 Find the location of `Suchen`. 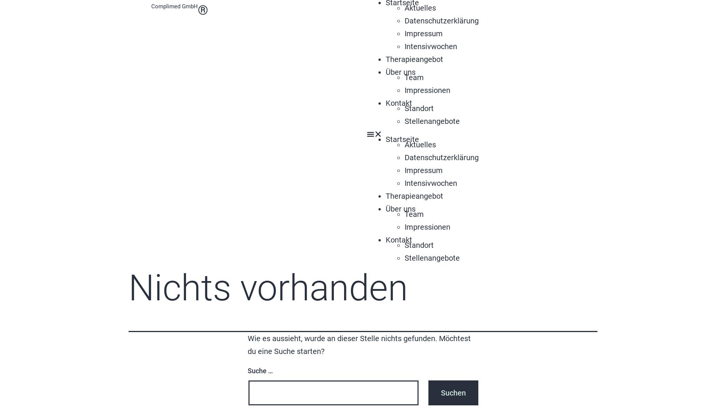

Suchen is located at coordinates (453, 393).